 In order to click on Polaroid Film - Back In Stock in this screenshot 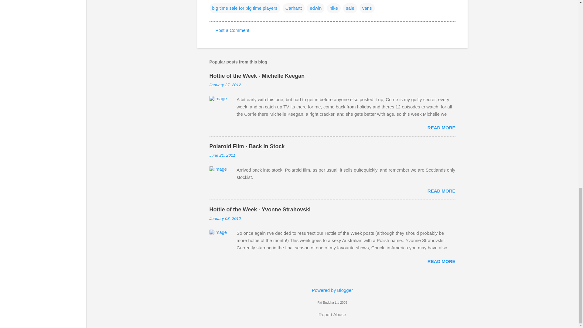, I will do `click(247, 146)`.